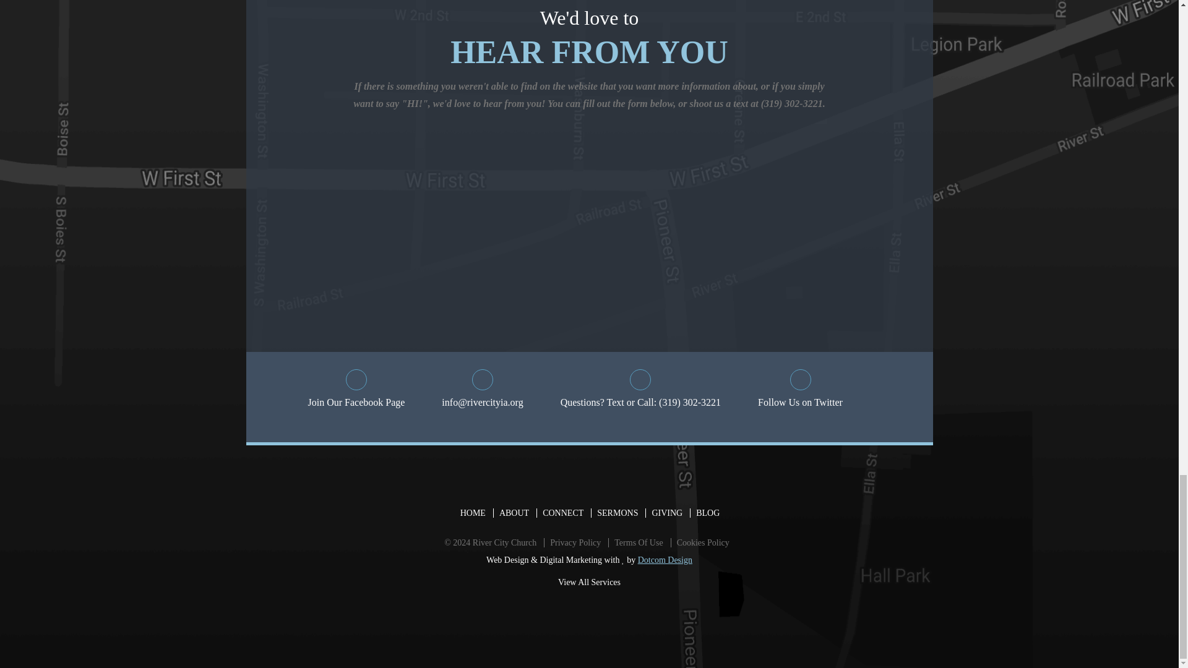 The image size is (1188, 668). Describe the element at coordinates (799, 390) in the screenshot. I see `Follow Us on Twitter` at that location.